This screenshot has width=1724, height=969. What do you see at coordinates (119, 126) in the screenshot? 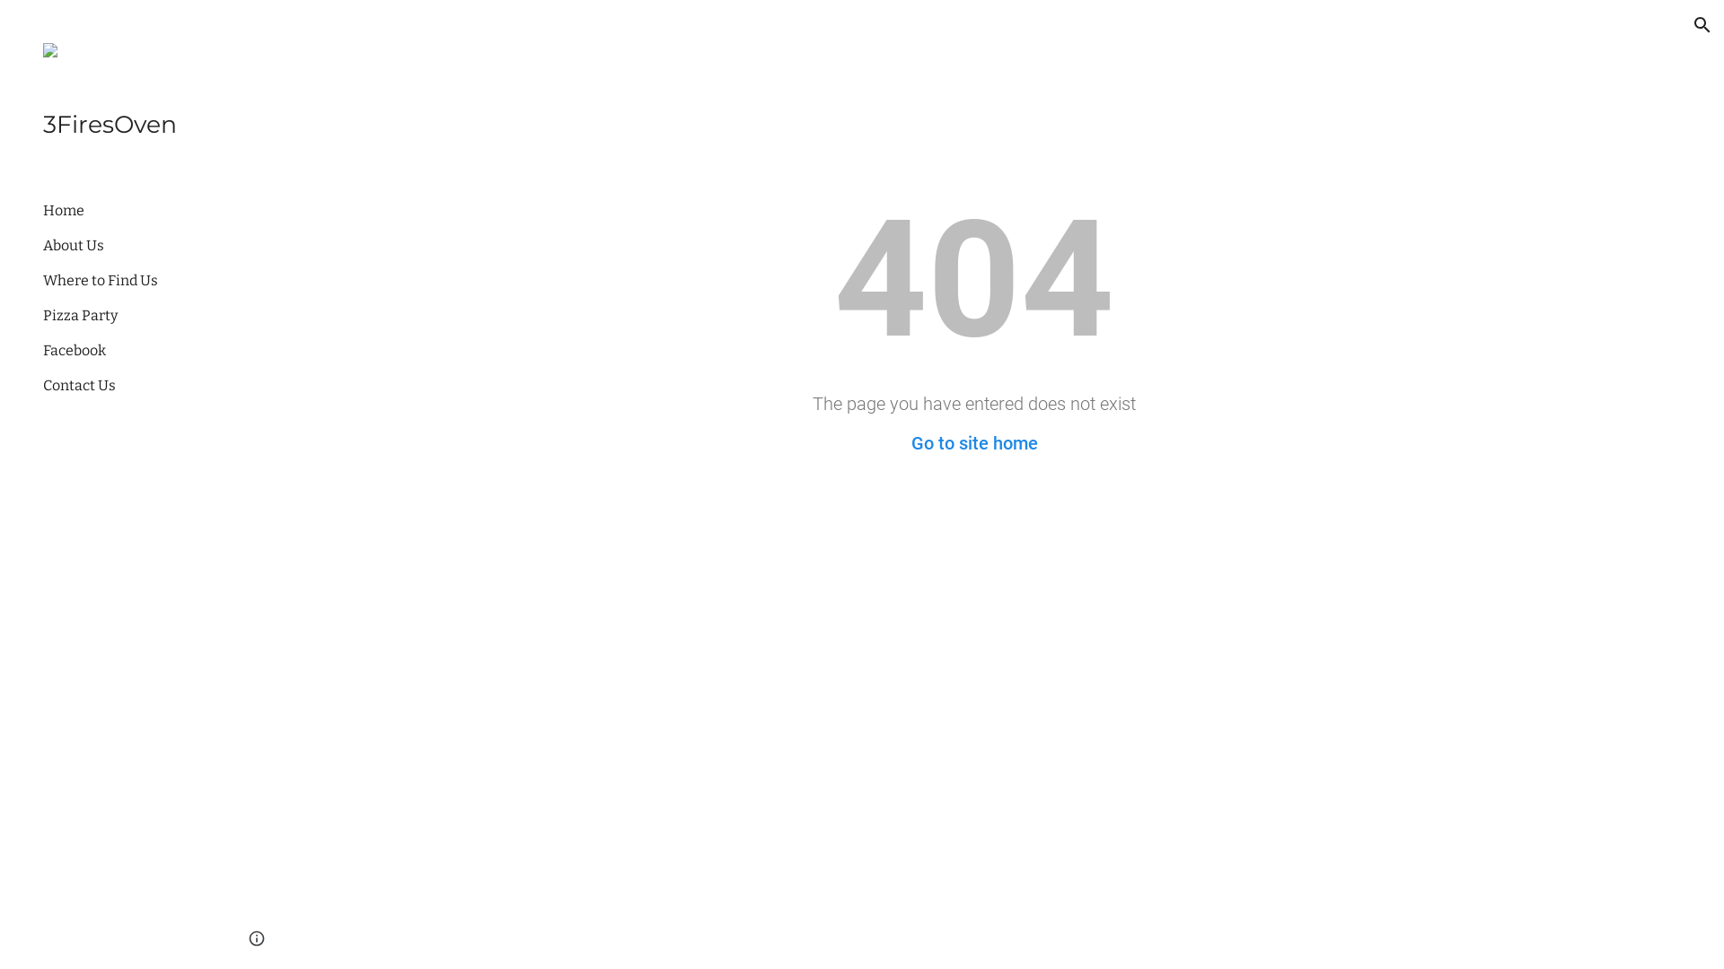
I see `3FiresOven` at bounding box center [119, 126].